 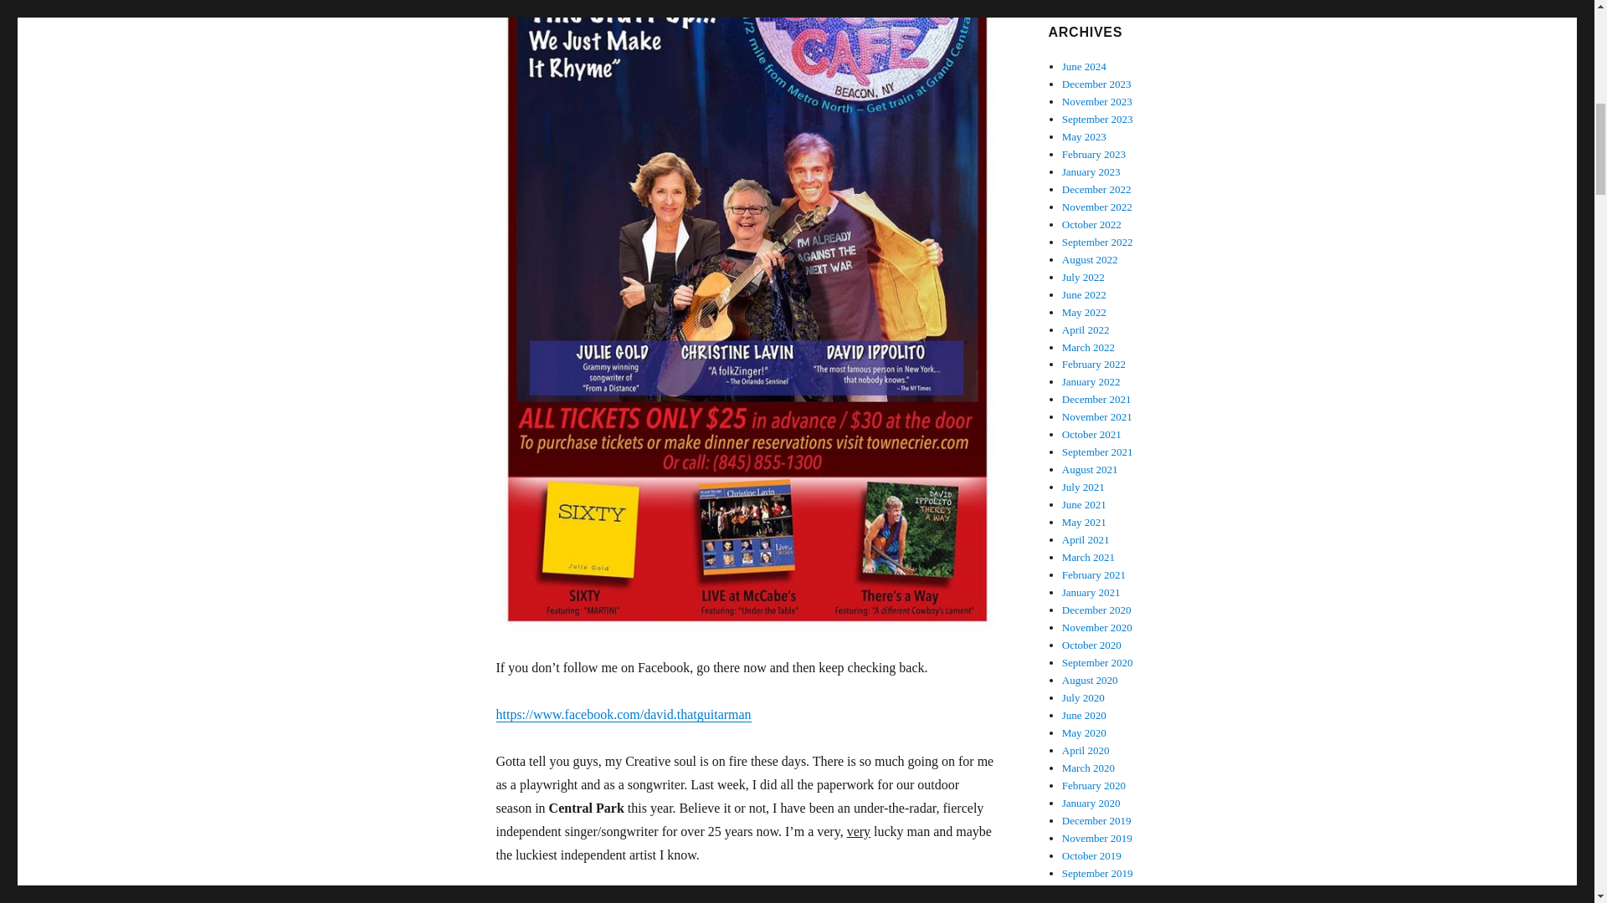 I want to click on January 2022, so click(x=1091, y=381).